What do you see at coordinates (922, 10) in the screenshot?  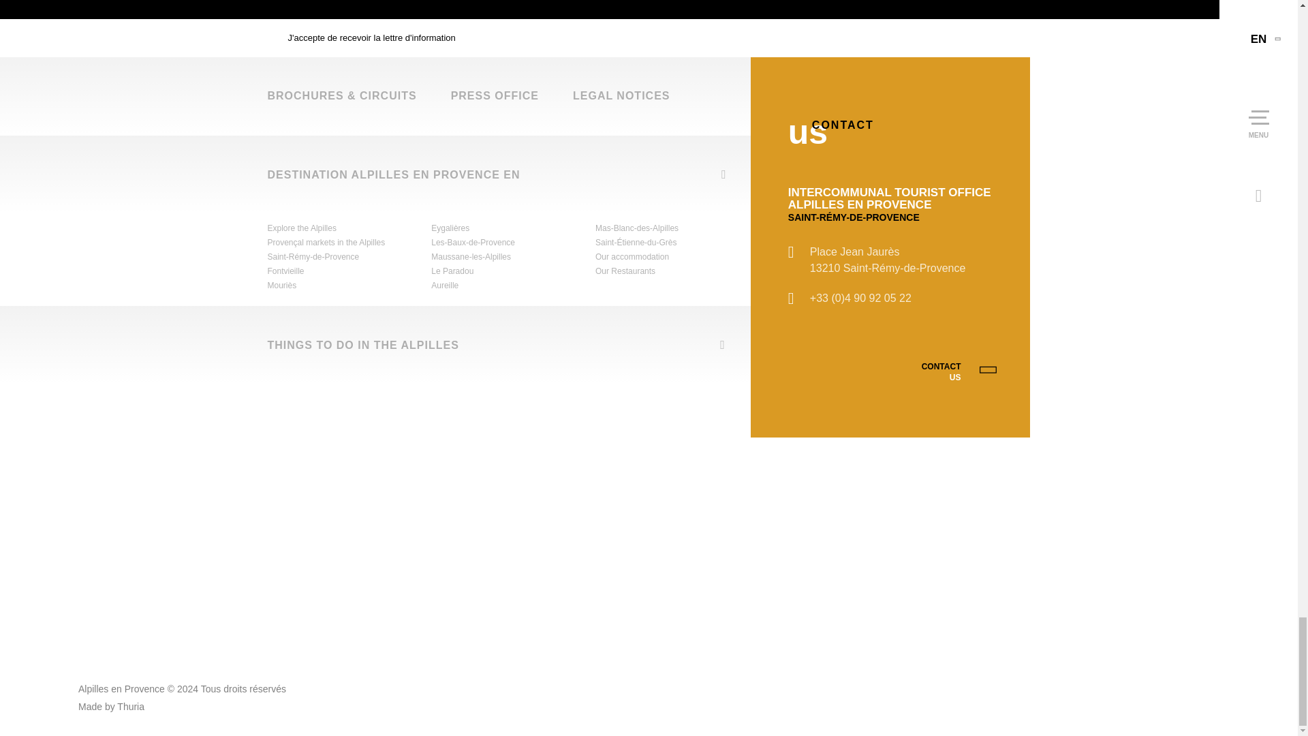 I see `JE M'ABONNE` at bounding box center [922, 10].